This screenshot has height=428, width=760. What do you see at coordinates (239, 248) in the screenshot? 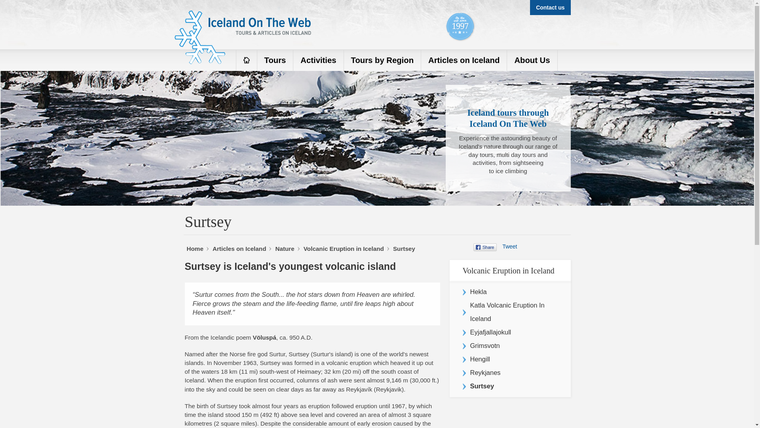
I see `Articles on Iceland` at bounding box center [239, 248].